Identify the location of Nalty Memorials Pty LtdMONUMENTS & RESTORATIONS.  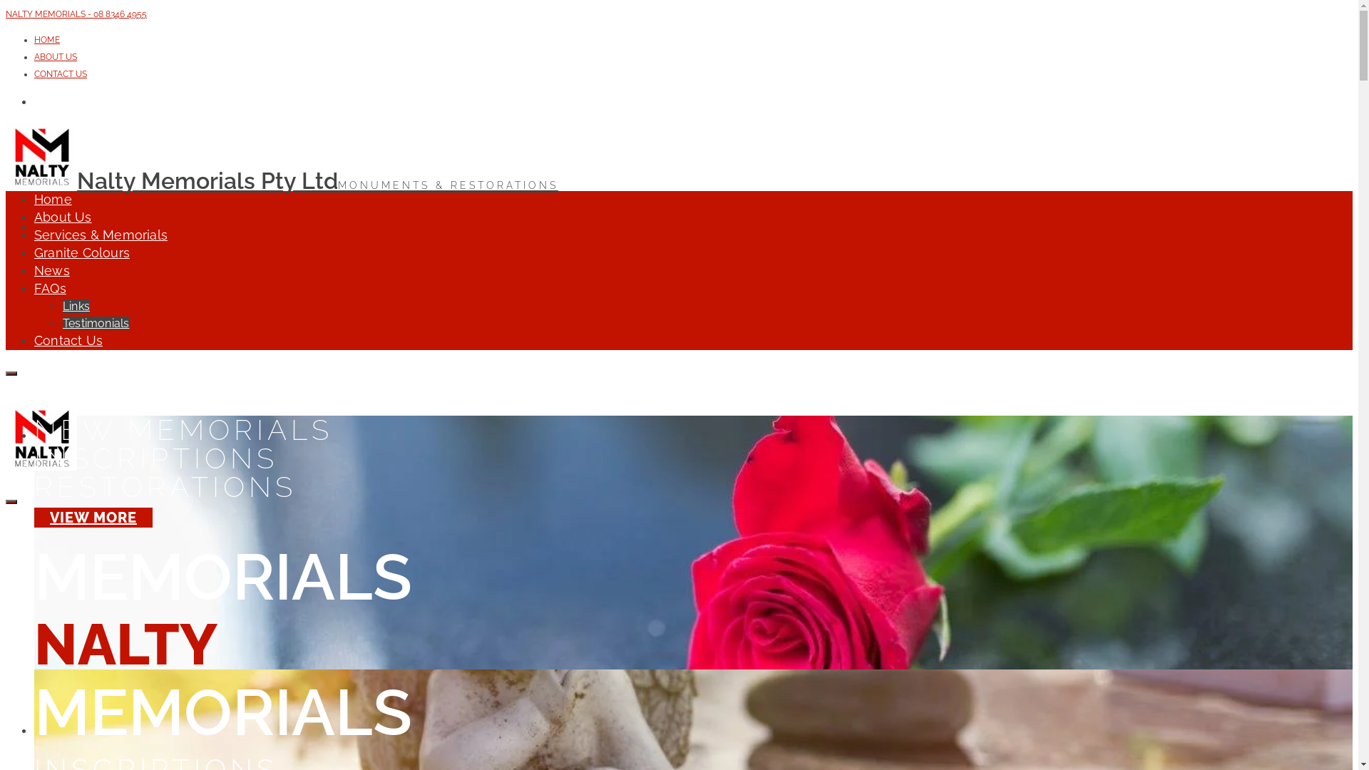
(282, 181).